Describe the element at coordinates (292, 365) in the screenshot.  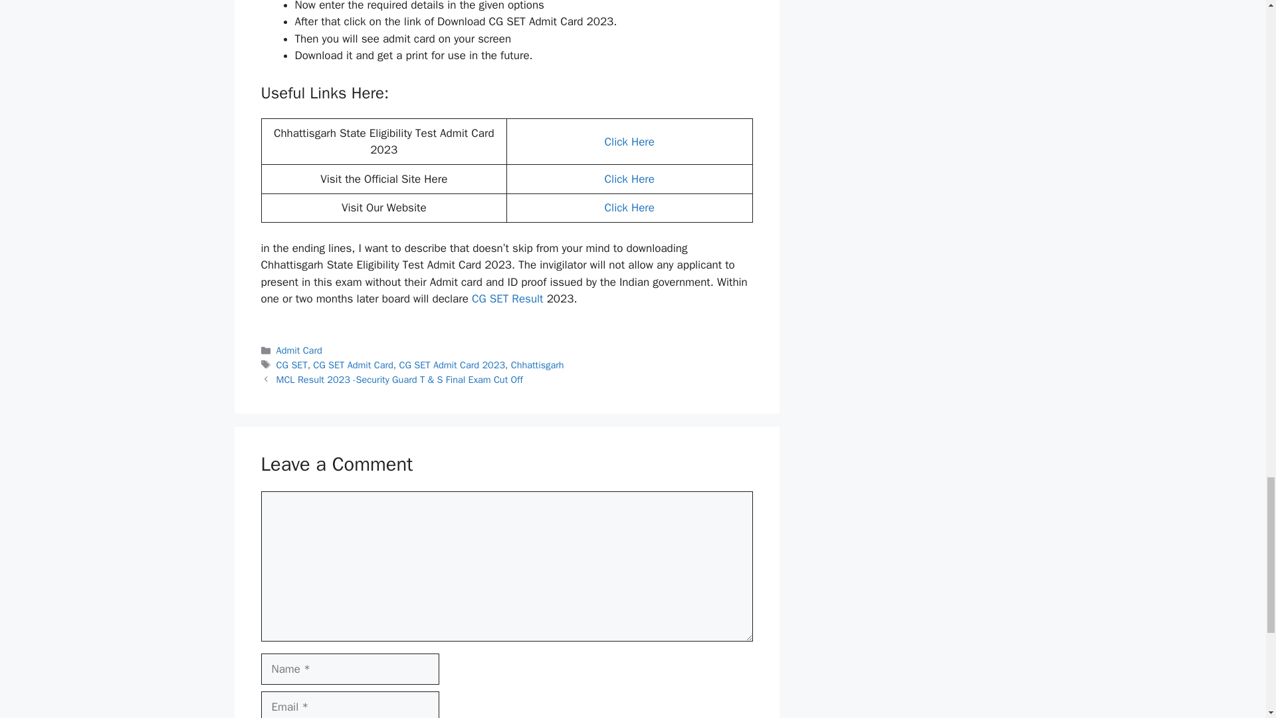
I see `CG SET` at that location.